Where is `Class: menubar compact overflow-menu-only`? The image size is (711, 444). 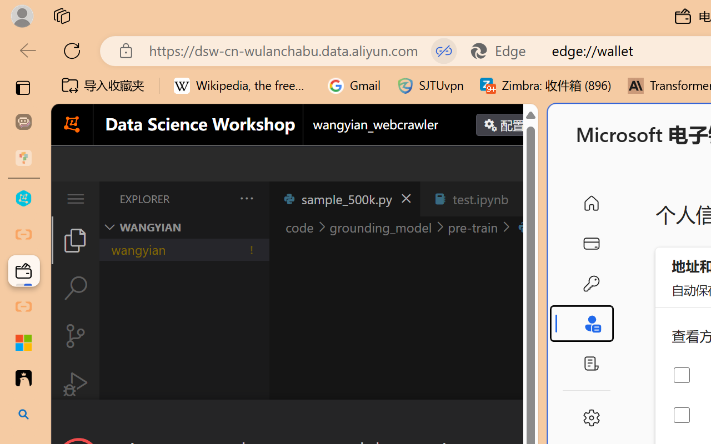 Class: menubar compact overflow-menu-only is located at coordinates (76, 199).